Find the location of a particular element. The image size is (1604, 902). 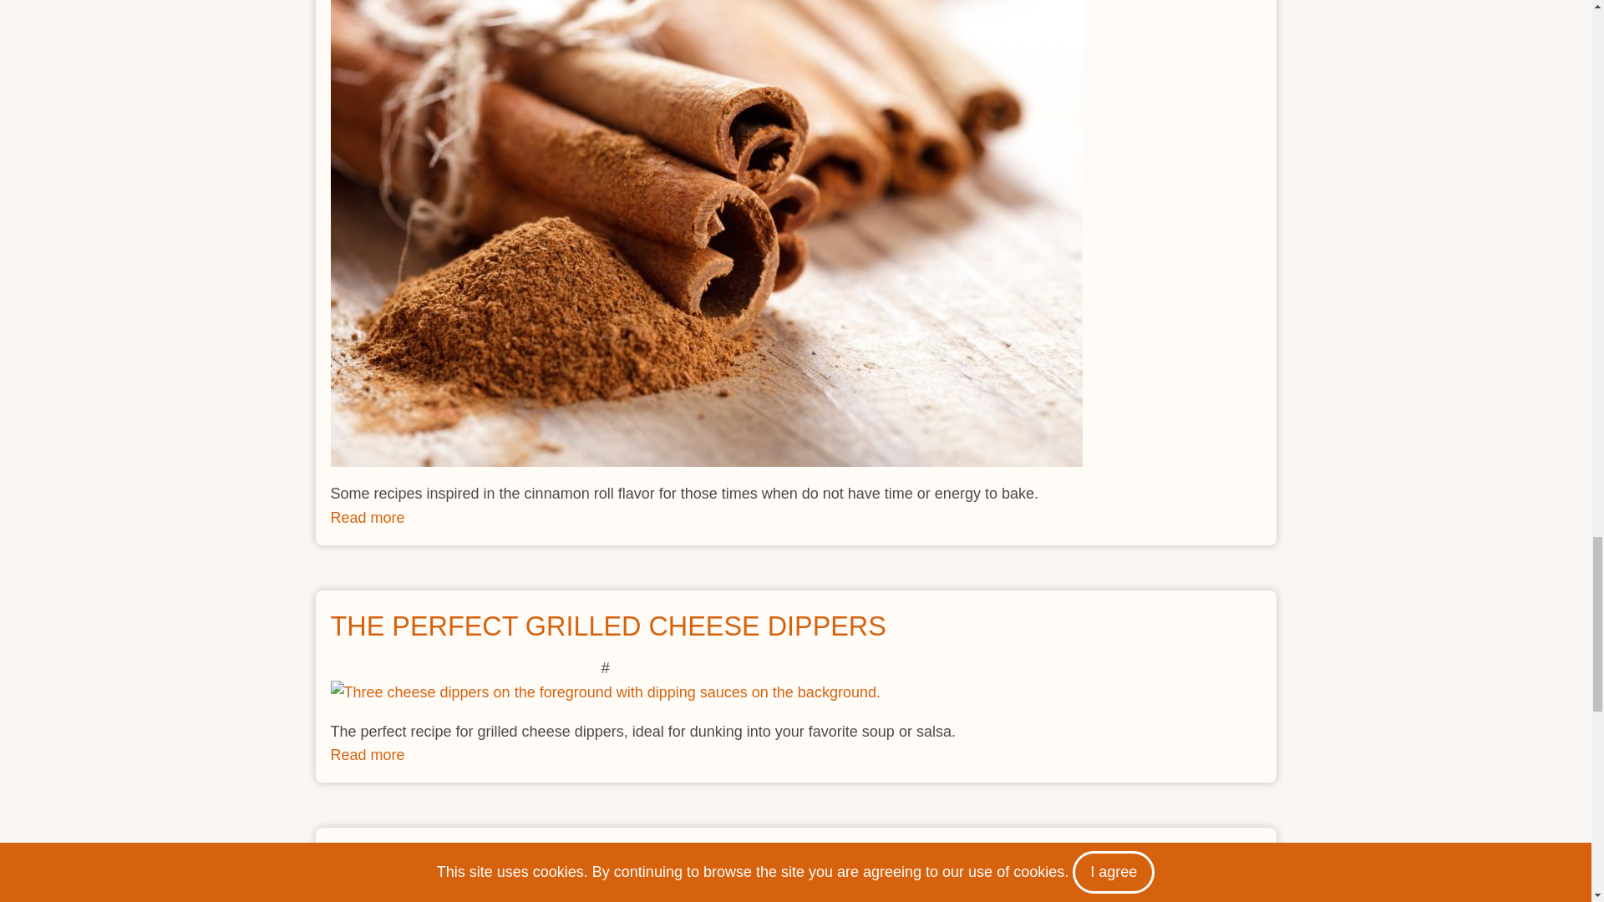

THE PERFECT GRILLED CHEESE DIPPERS is located at coordinates (368, 518).